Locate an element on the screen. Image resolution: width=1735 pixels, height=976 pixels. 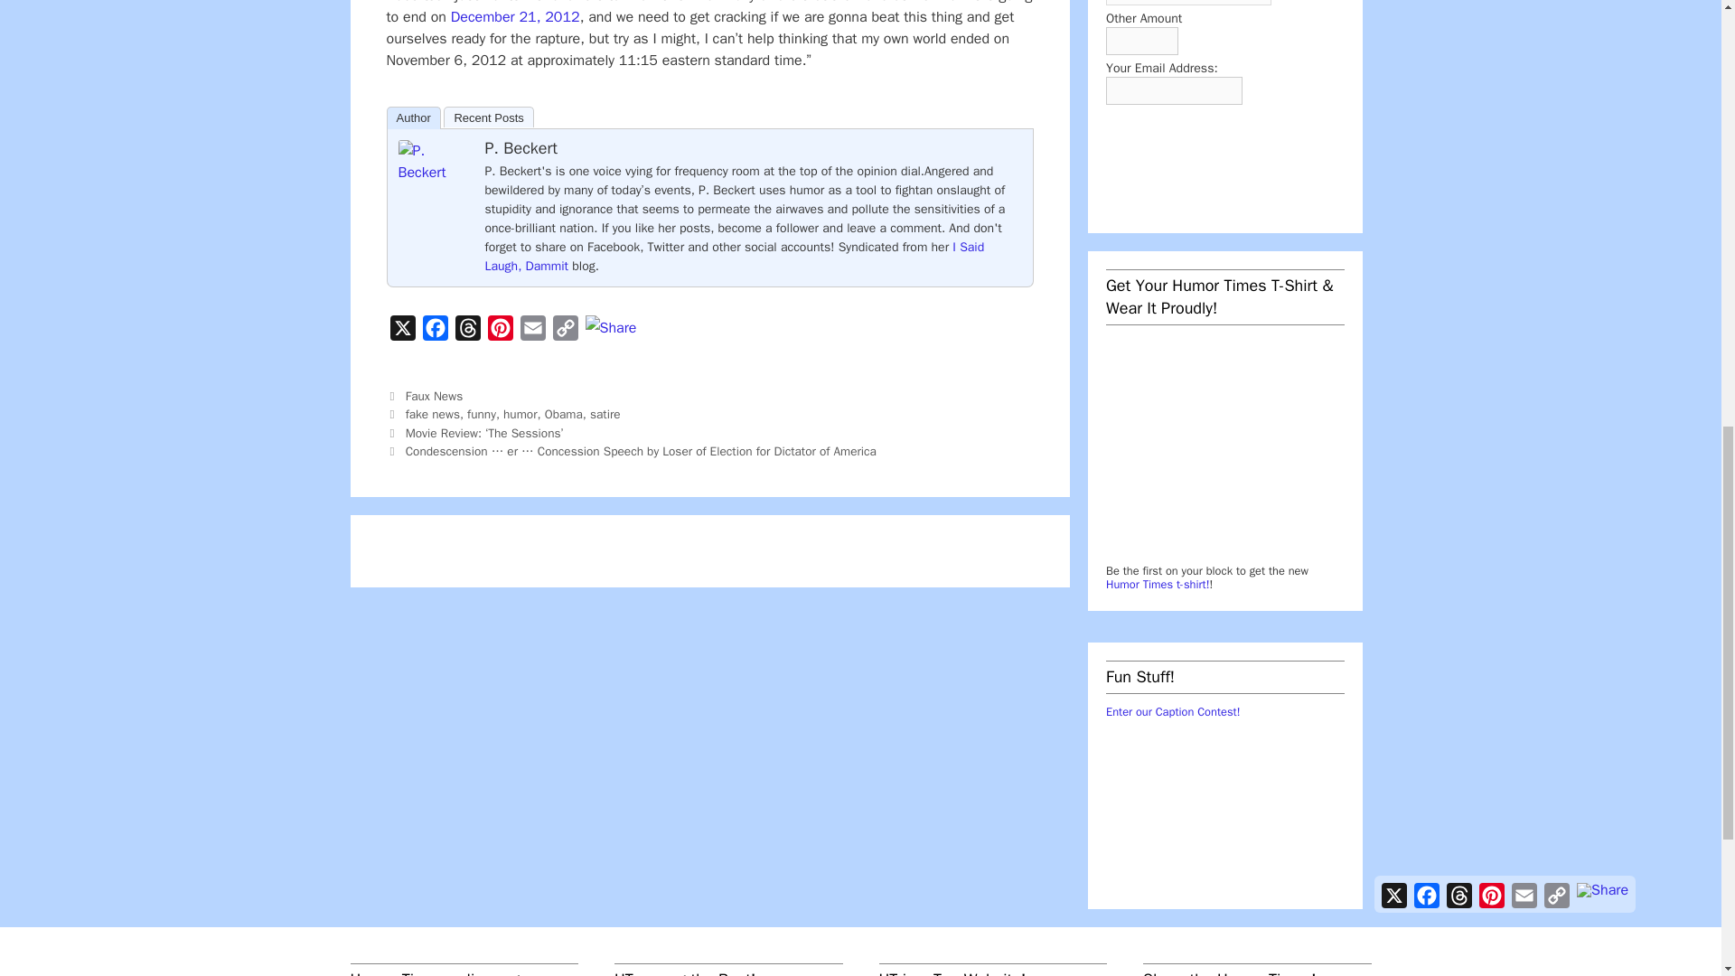
P. Beckert is located at coordinates (434, 172).